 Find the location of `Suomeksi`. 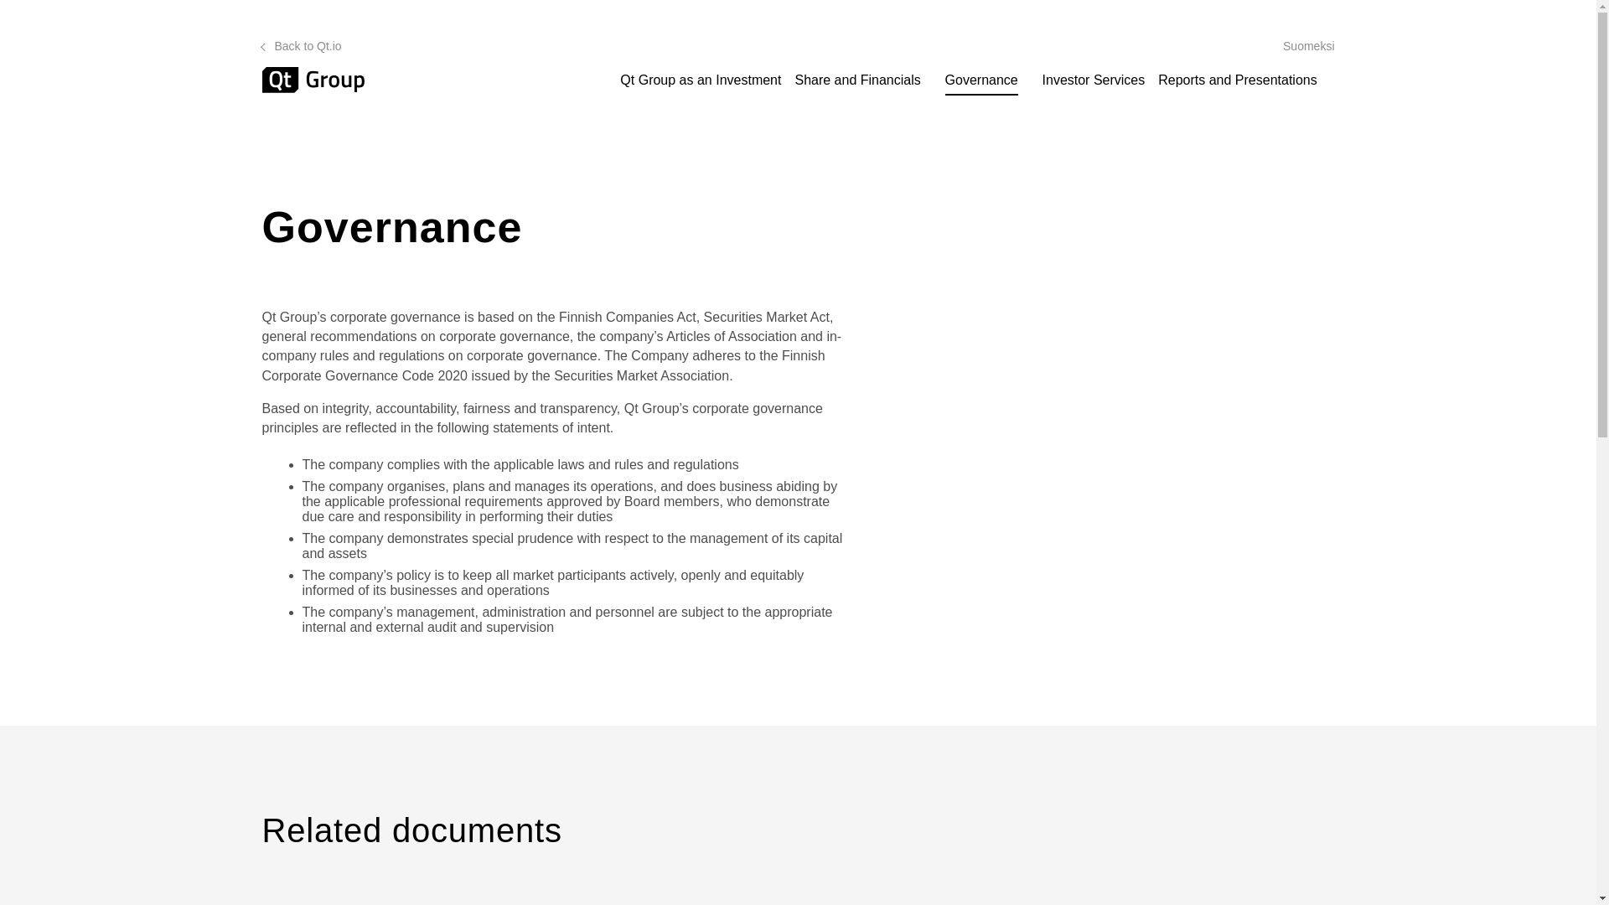

Suomeksi is located at coordinates (1307, 45).